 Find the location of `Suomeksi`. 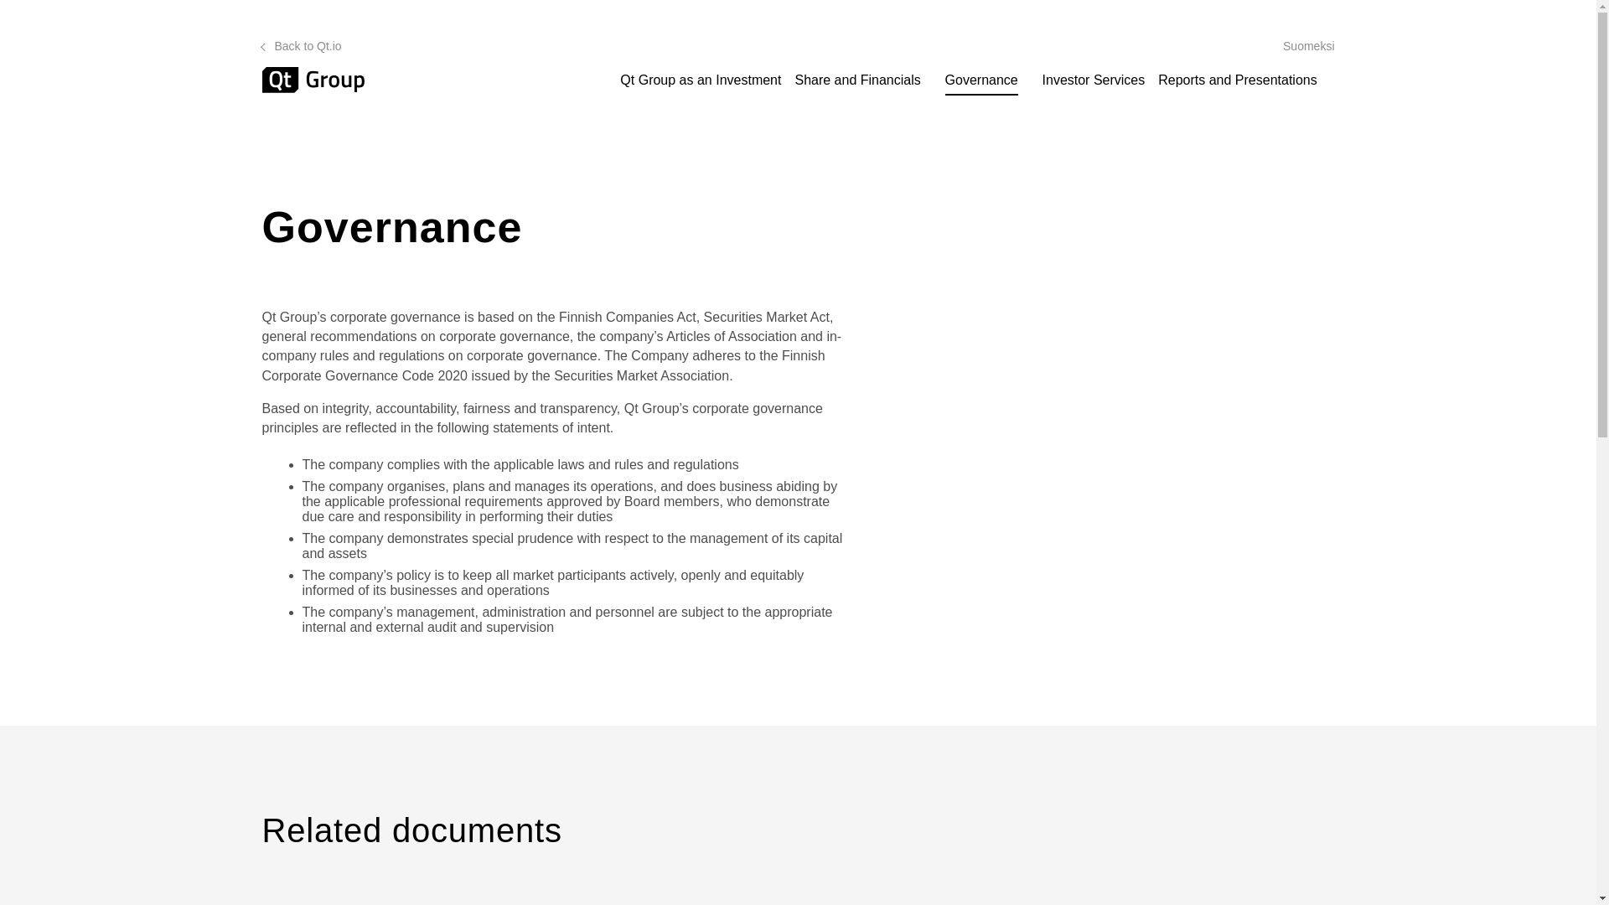

Suomeksi is located at coordinates (1307, 45).